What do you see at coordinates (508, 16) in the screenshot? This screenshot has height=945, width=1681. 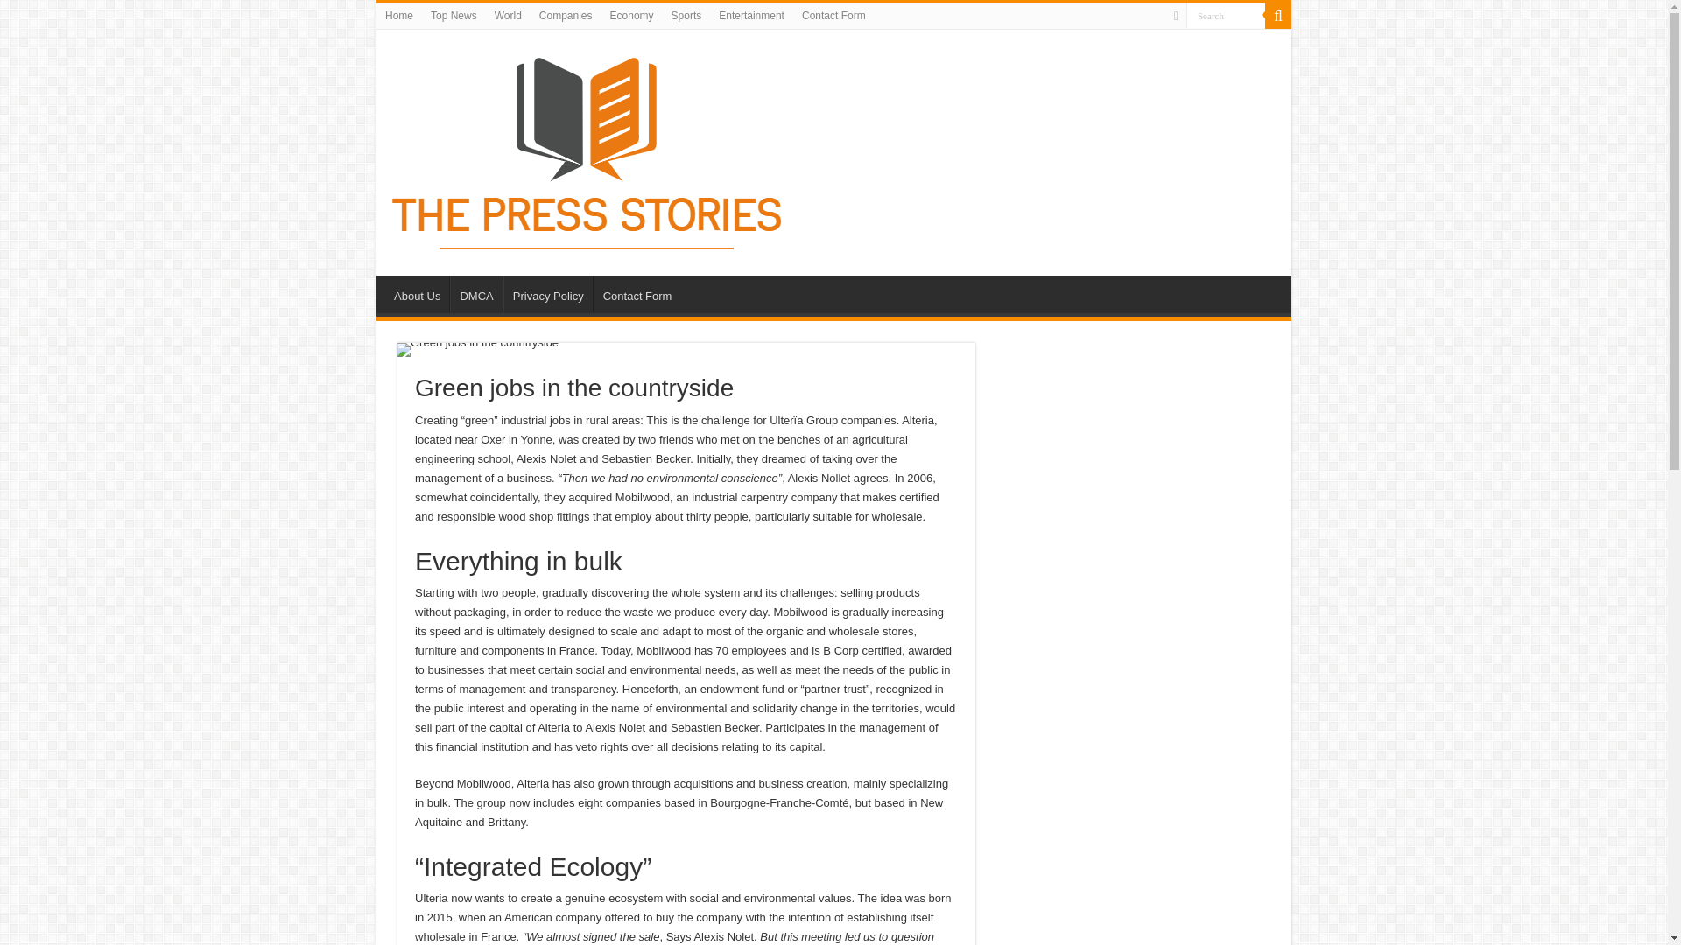 I see `World` at bounding box center [508, 16].